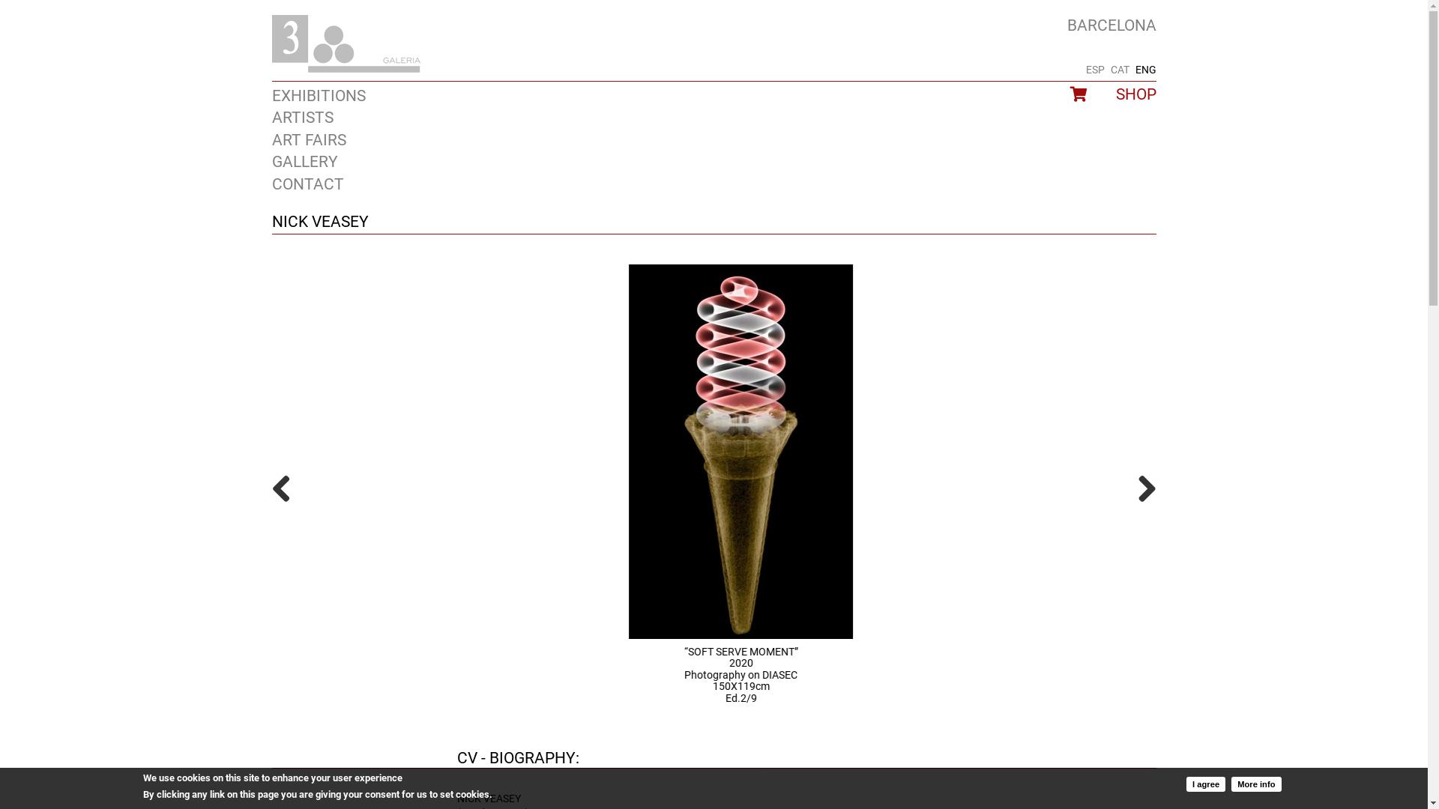 The width and height of the screenshot is (1439, 809). I want to click on CONTACT, so click(307, 184).